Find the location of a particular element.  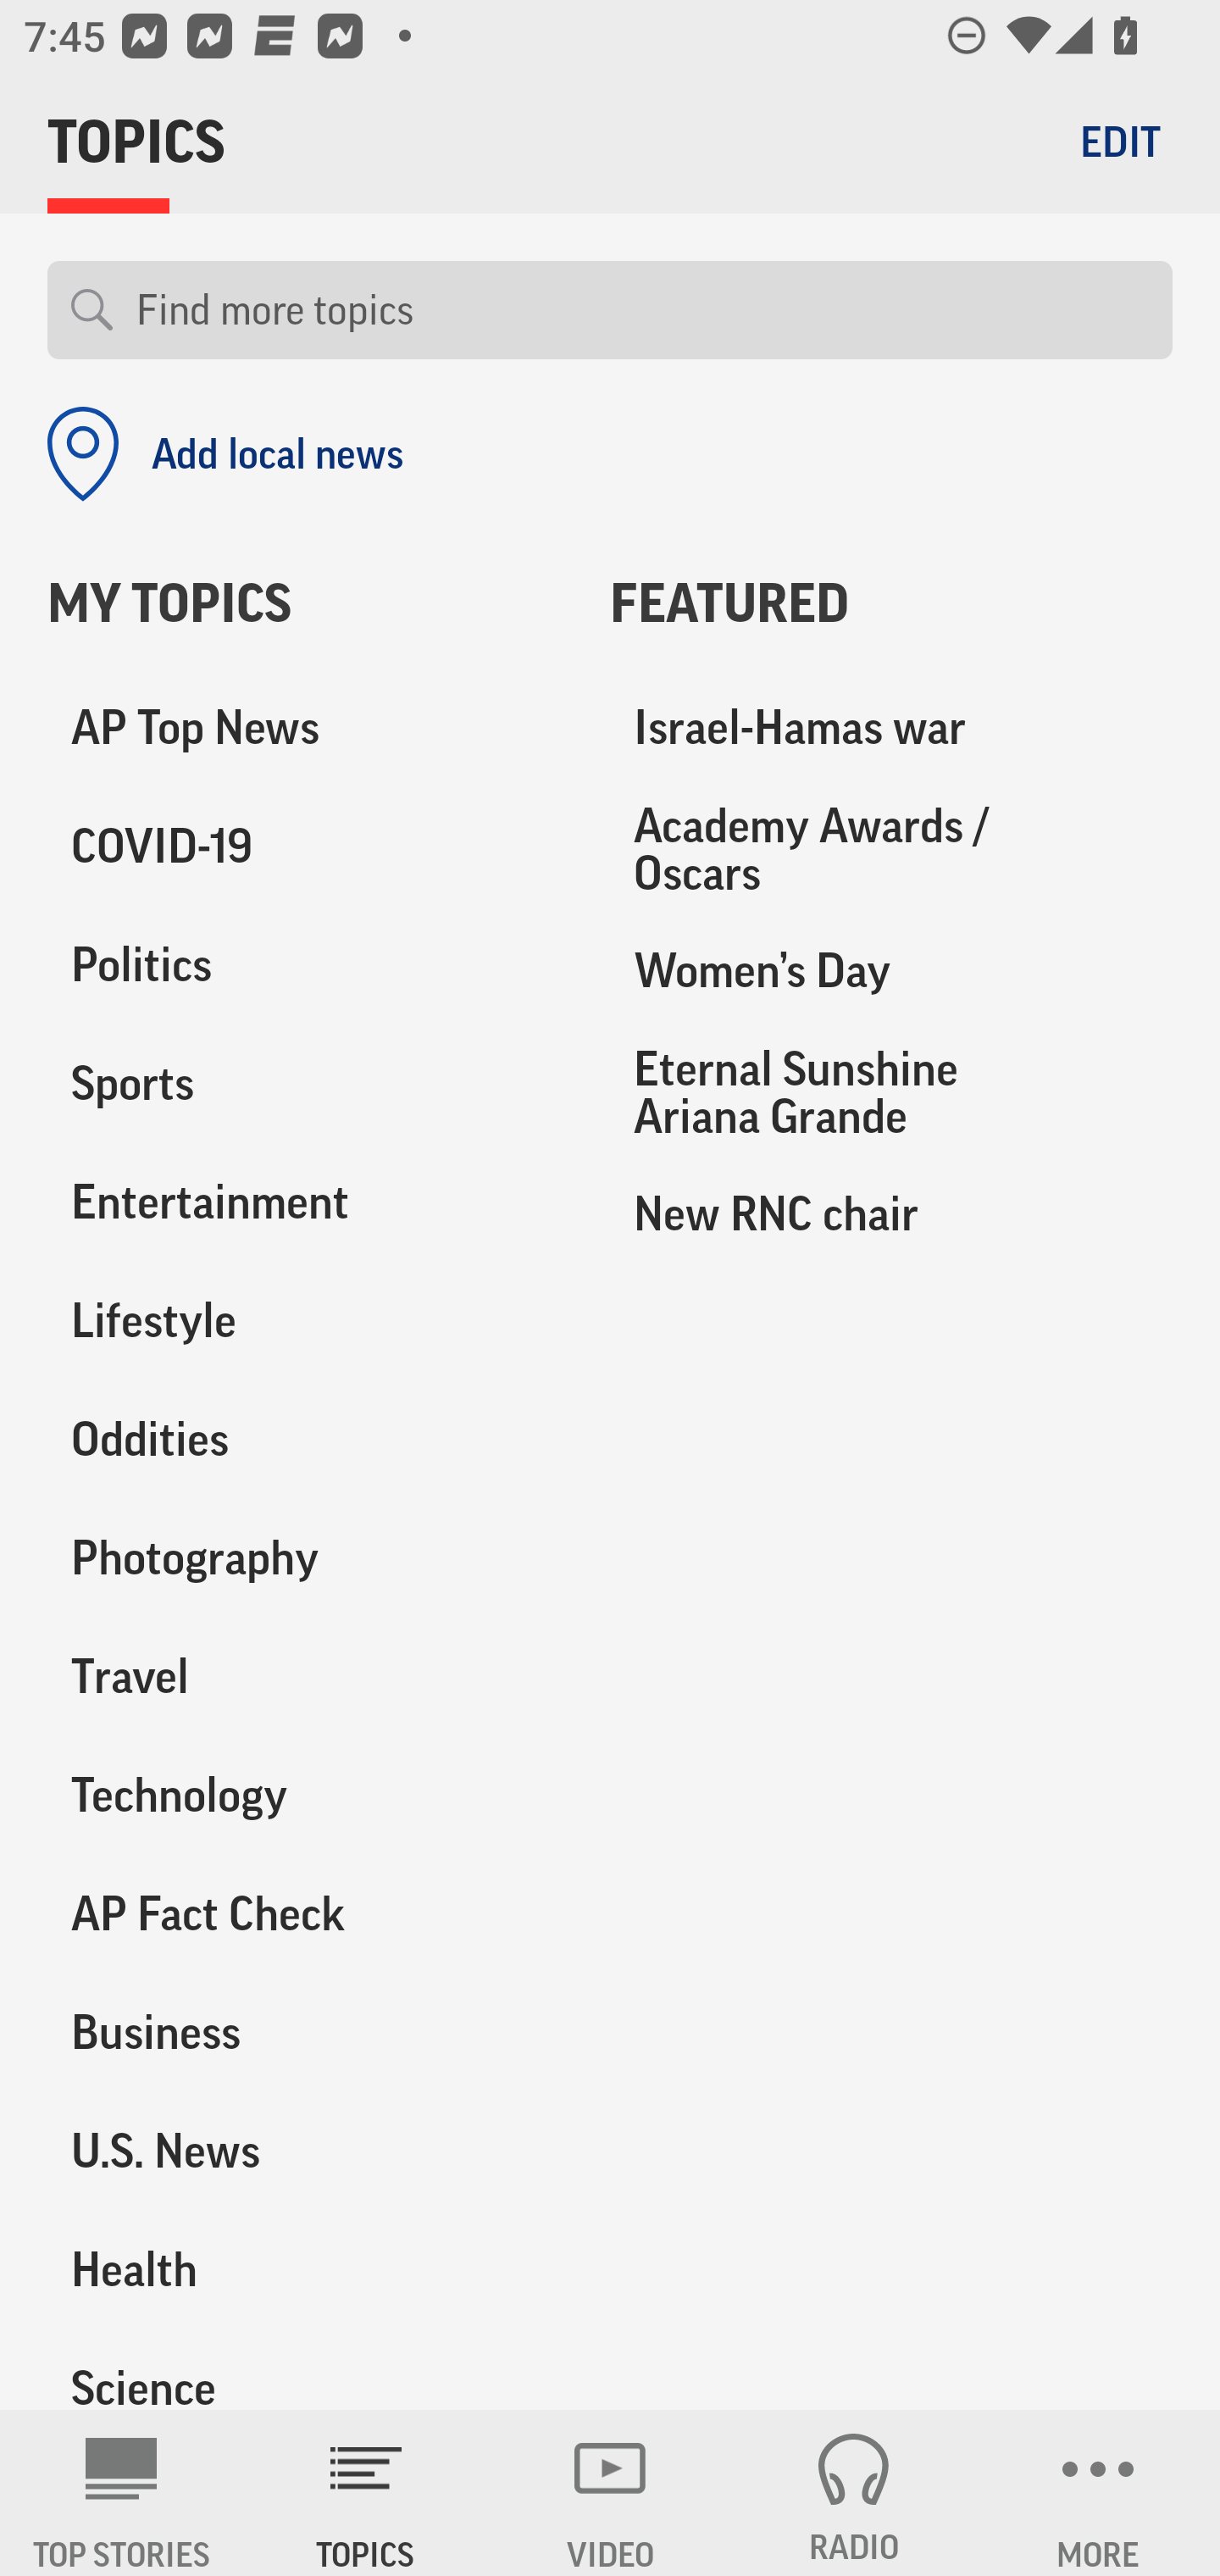

Academy Awards / Oscars is located at coordinates (891, 850).